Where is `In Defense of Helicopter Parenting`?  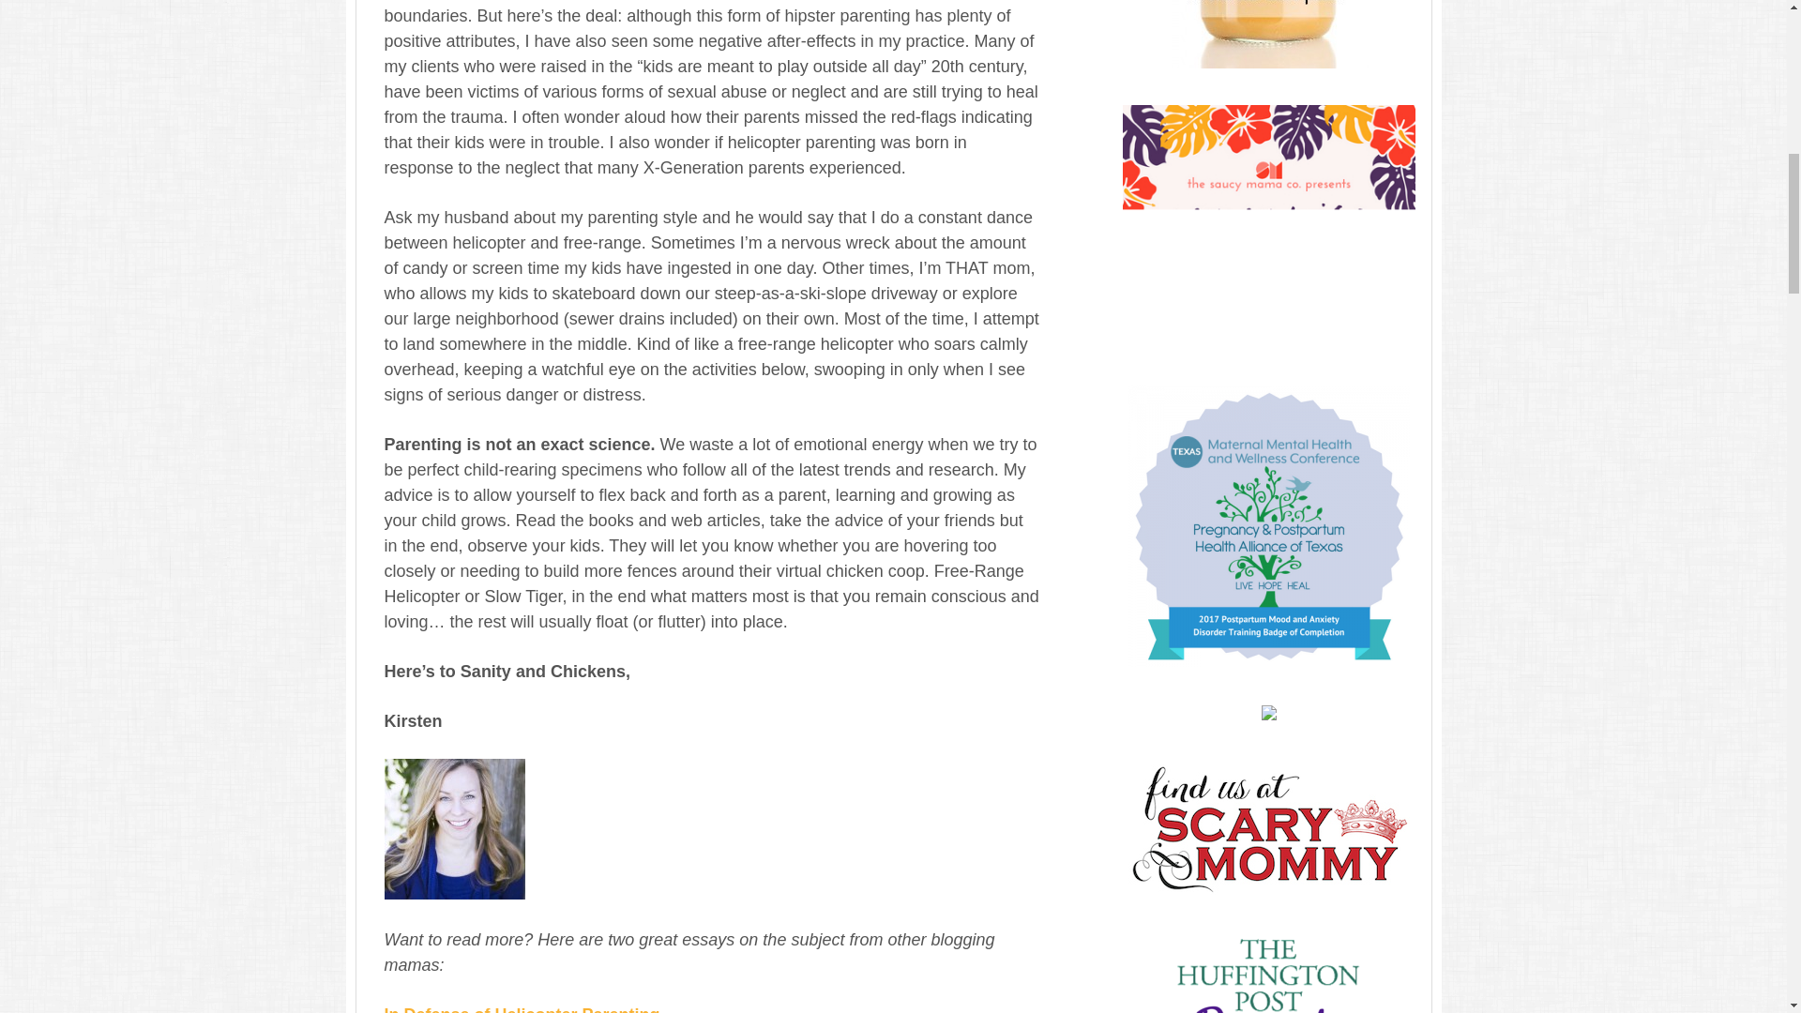 In Defense of Helicopter Parenting is located at coordinates (522, 1009).